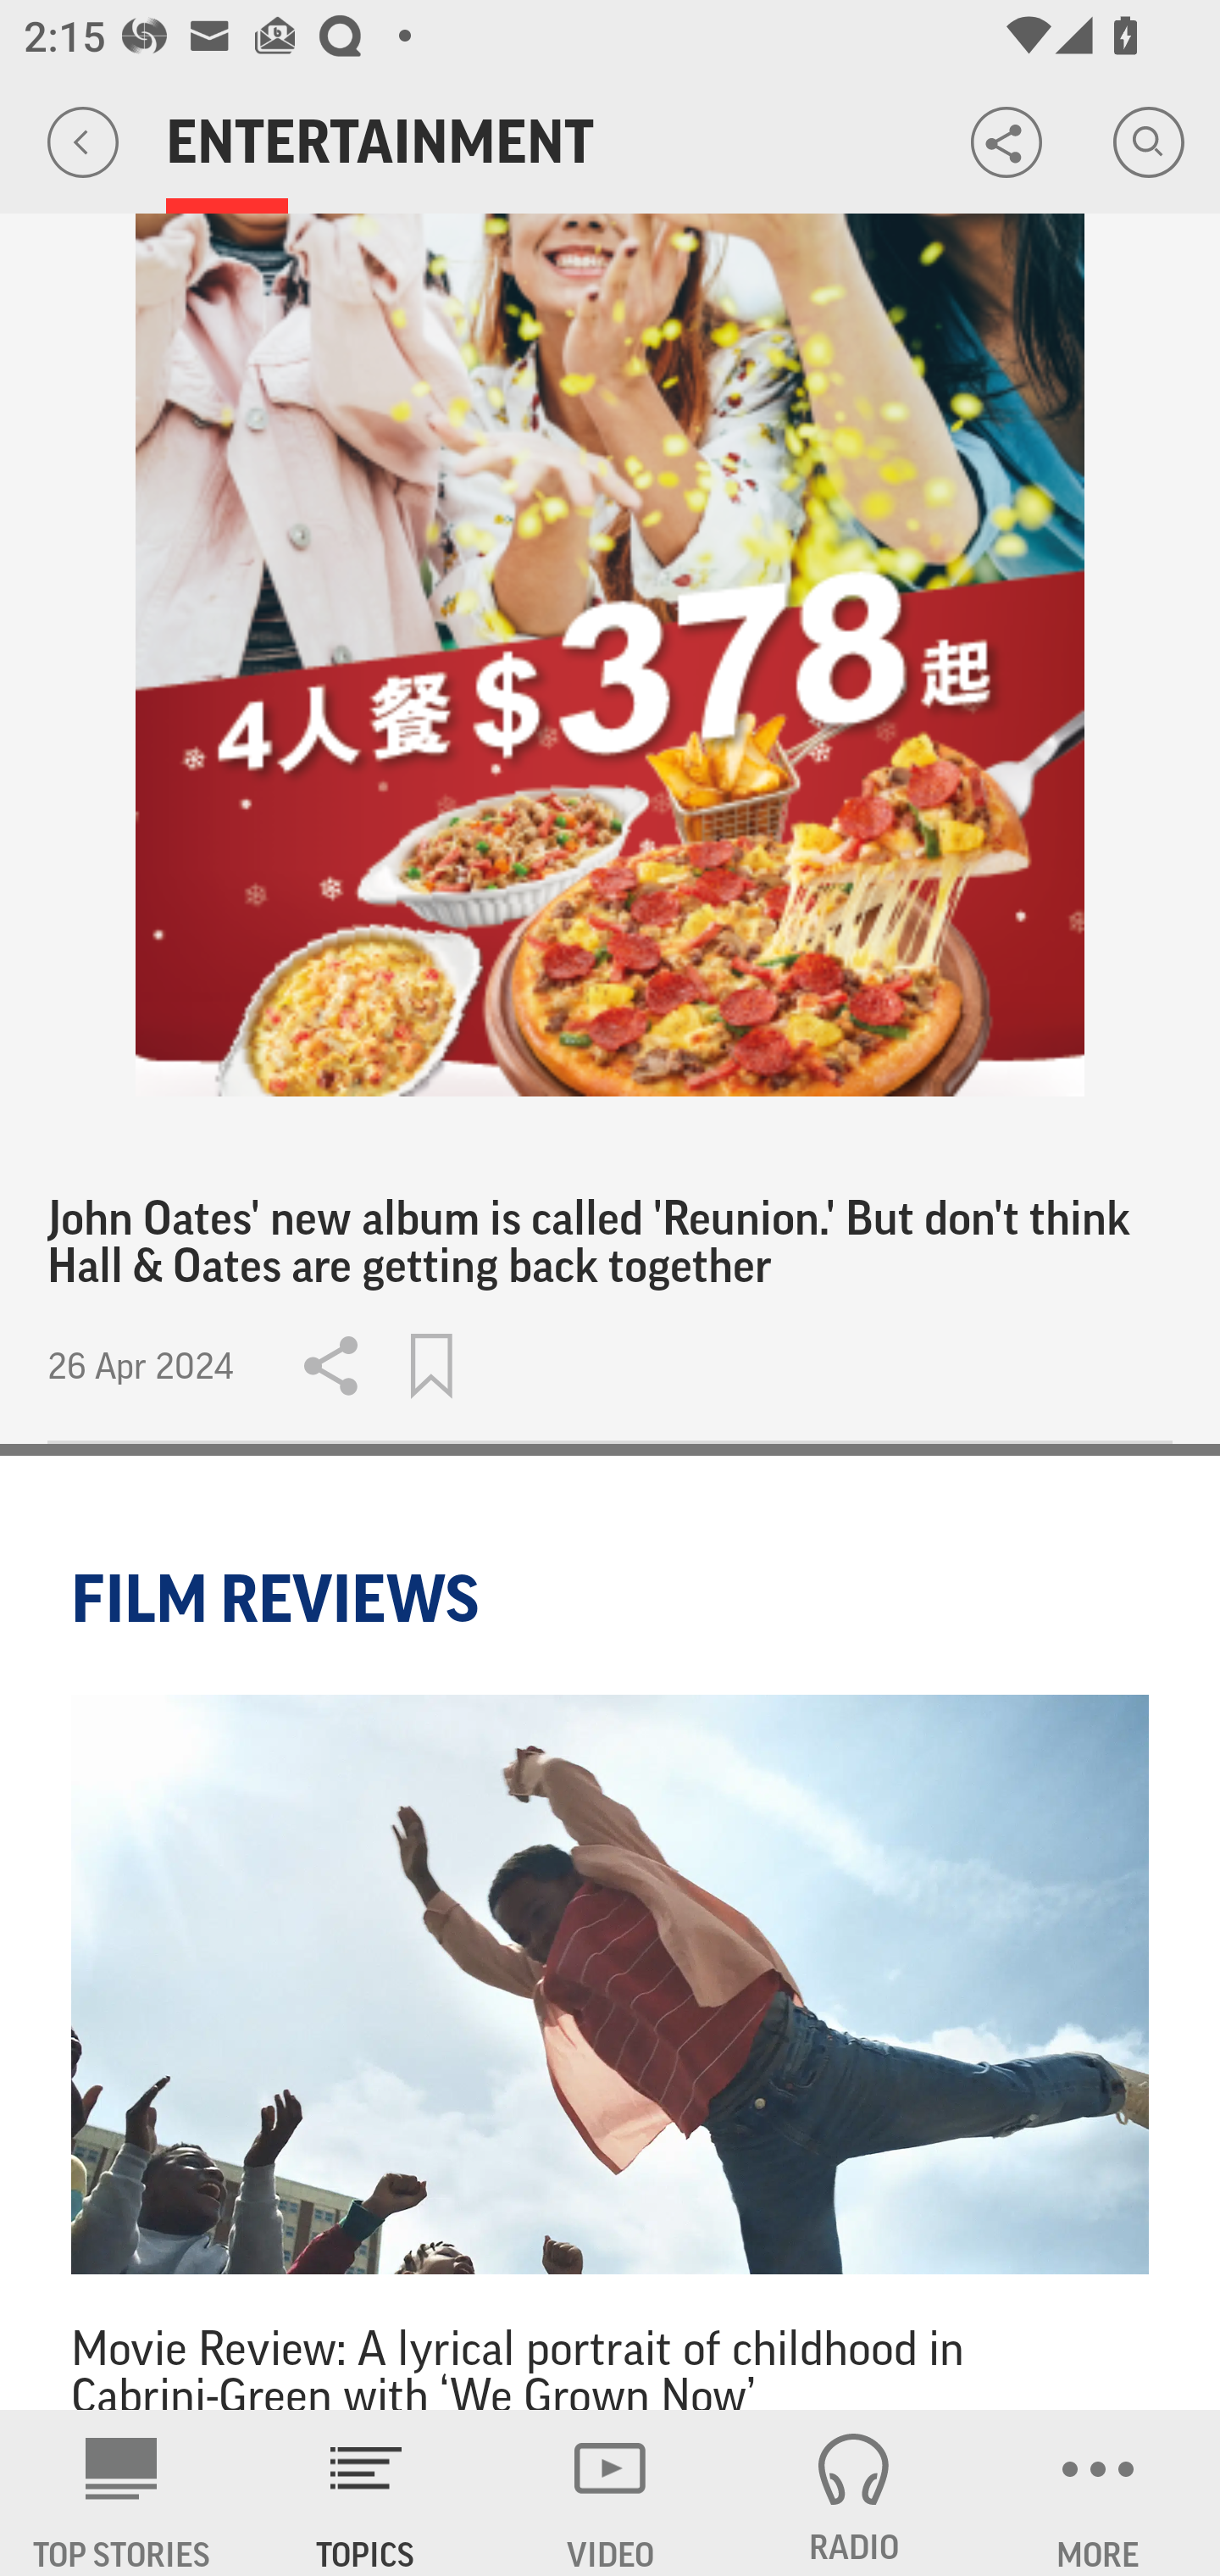 The height and width of the screenshot is (2576, 1220). What do you see at coordinates (854, 2493) in the screenshot?
I see `RADIO` at bounding box center [854, 2493].